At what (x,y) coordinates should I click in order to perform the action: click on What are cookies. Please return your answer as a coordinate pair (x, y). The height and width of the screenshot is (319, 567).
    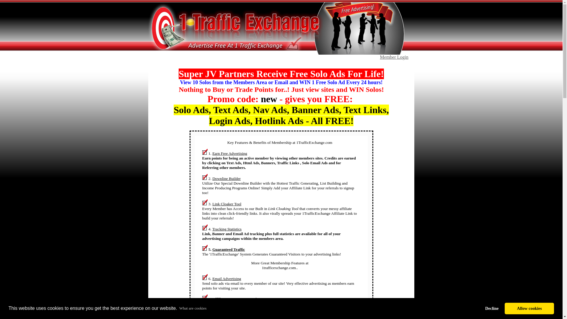
    Looking at the image, I should click on (193, 308).